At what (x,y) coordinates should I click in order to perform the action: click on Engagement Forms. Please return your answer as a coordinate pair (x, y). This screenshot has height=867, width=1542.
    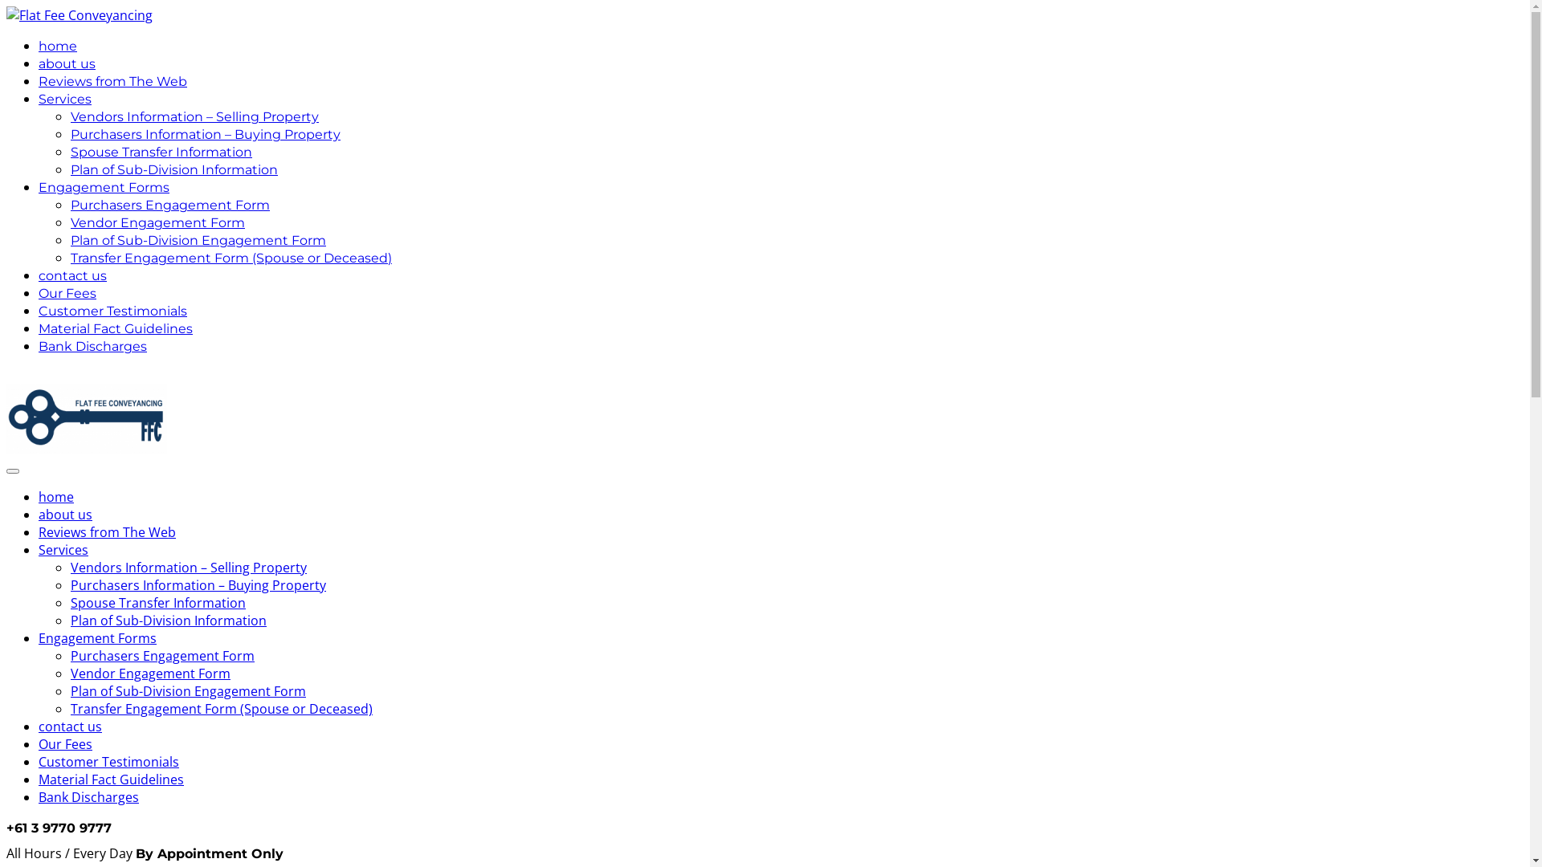
    Looking at the image, I should click on (104, 188).